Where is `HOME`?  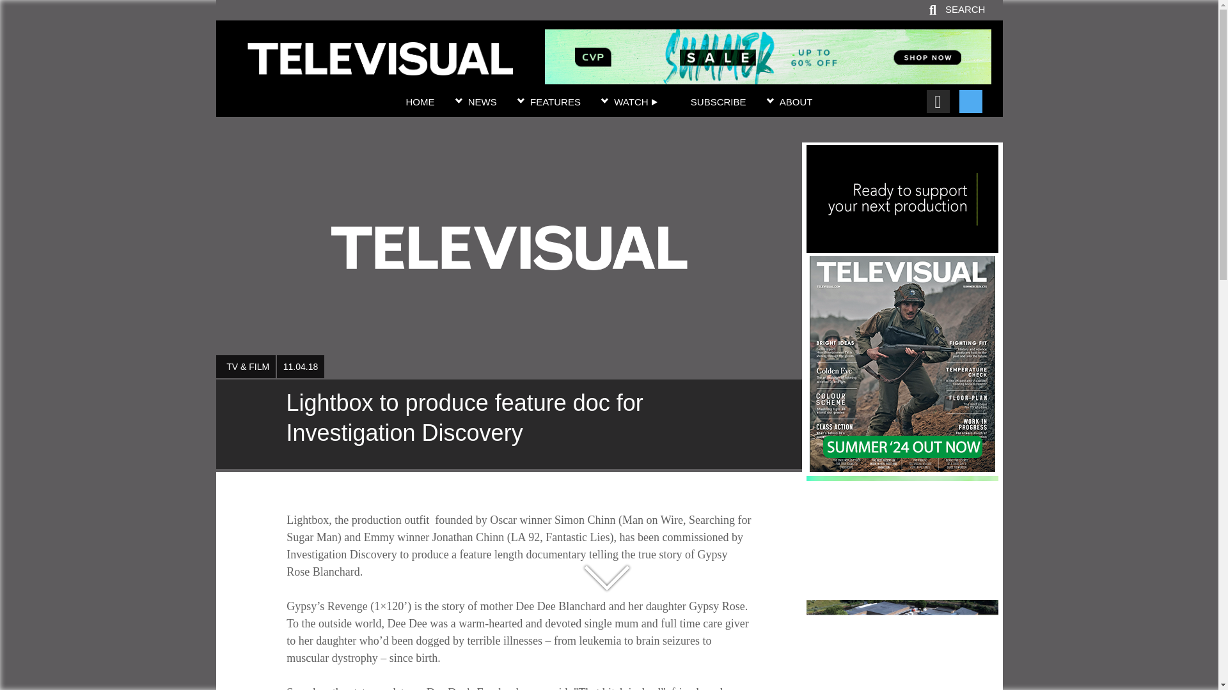
HOME is located at coordinates (420, 102).